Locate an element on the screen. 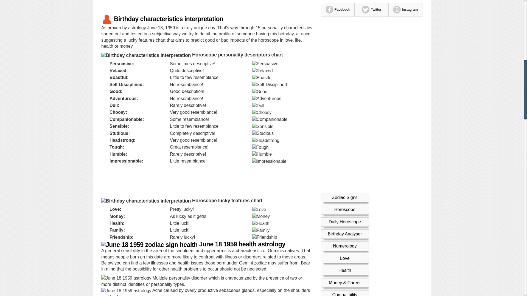 Image resolution: width=527 pixels, height=296 pixels. Compatibility is located at coordinates (345, 15).